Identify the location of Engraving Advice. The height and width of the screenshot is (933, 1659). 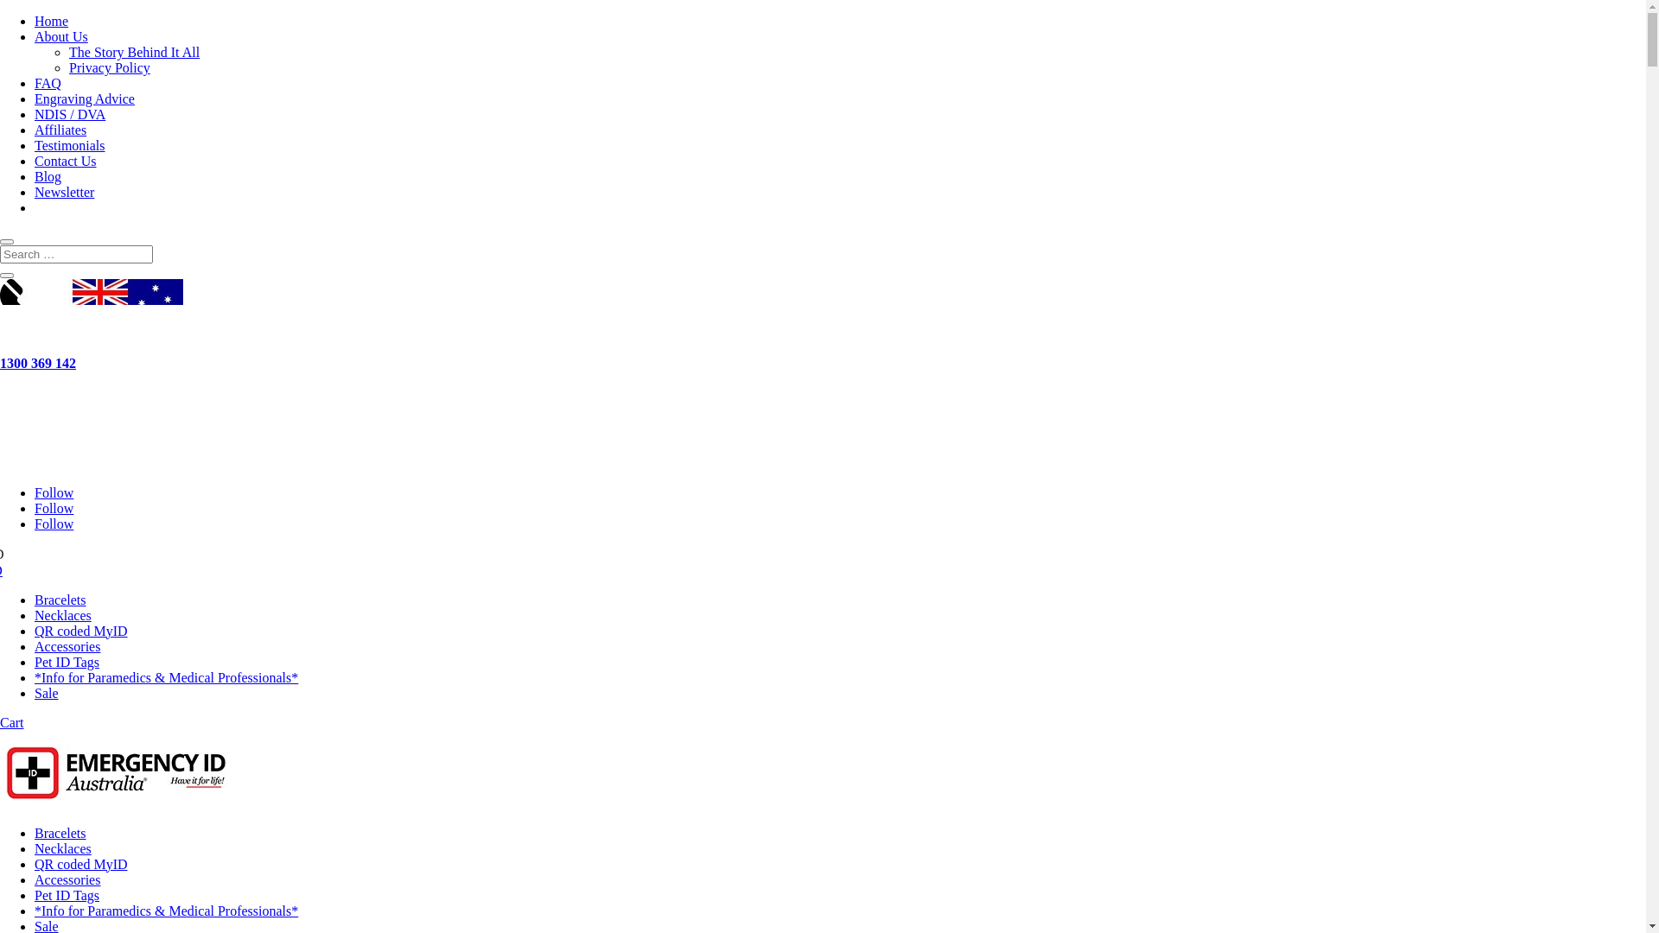
(85, 98).